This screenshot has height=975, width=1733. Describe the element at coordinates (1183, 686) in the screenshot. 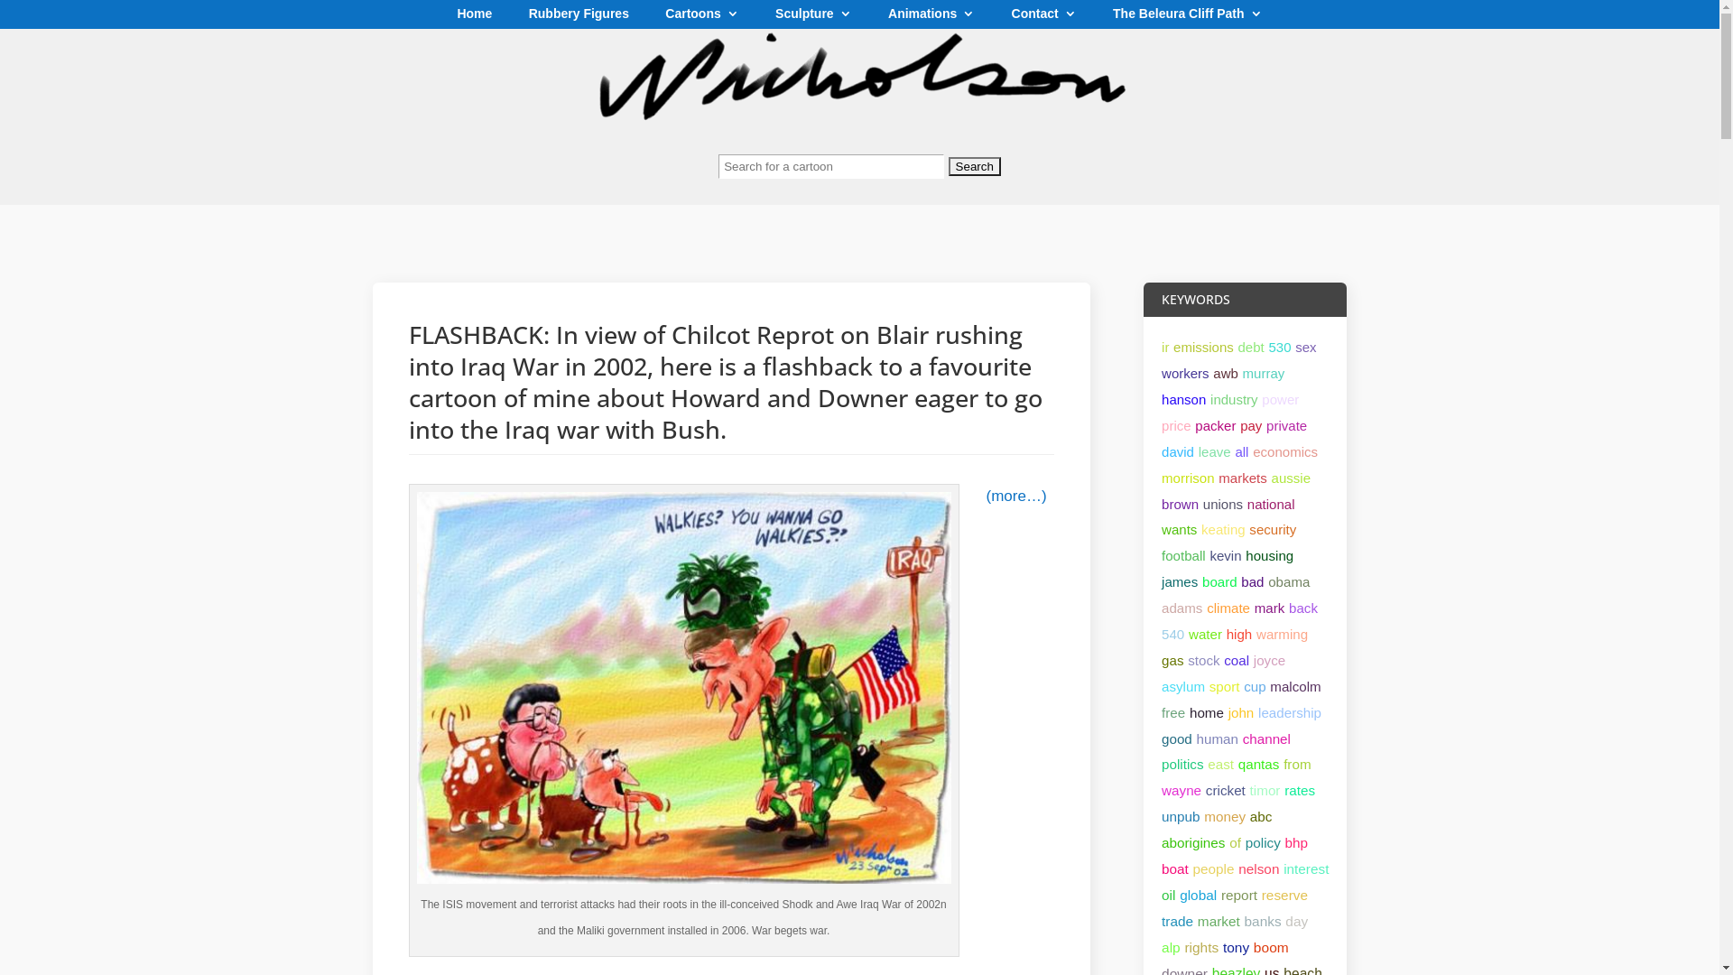

I see `asylum` at that location.